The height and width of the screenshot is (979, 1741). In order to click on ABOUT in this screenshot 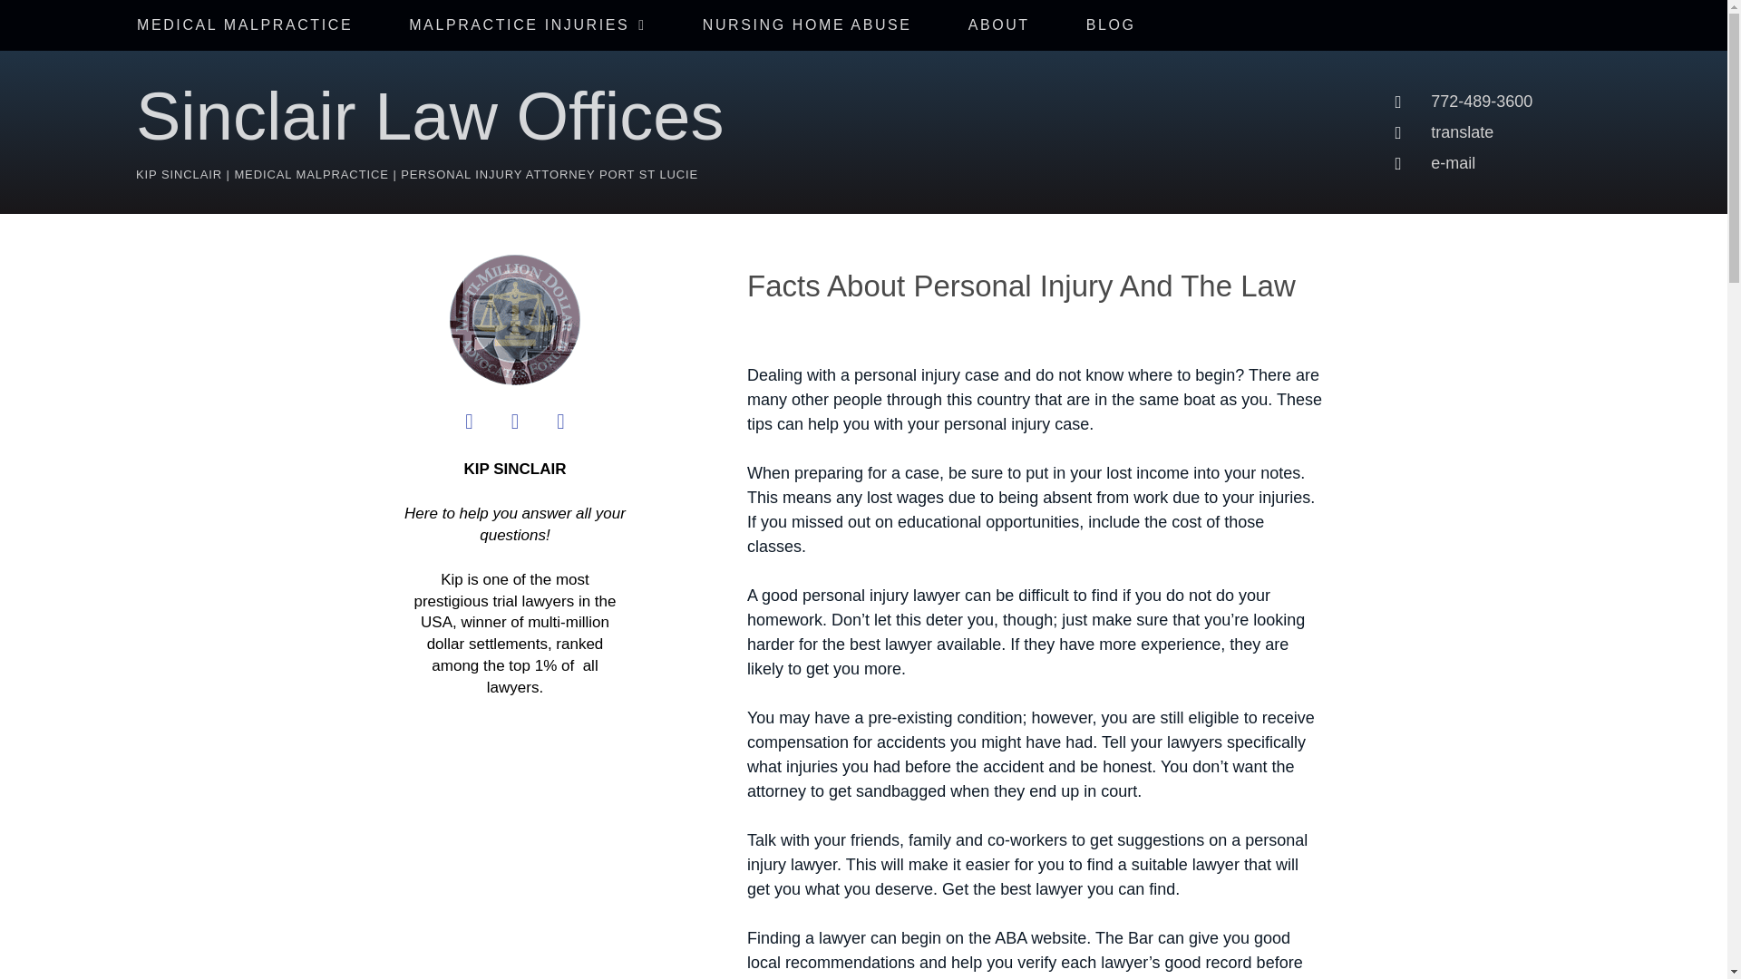, I will do `click(999, 25)`.